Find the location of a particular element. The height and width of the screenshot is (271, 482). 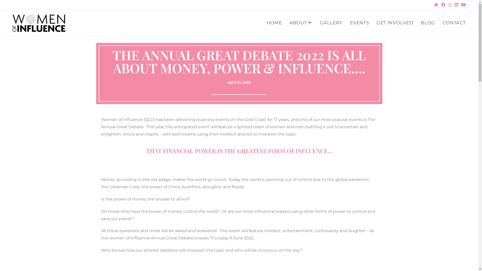

EVENTS is located at coordinates (359, 23).